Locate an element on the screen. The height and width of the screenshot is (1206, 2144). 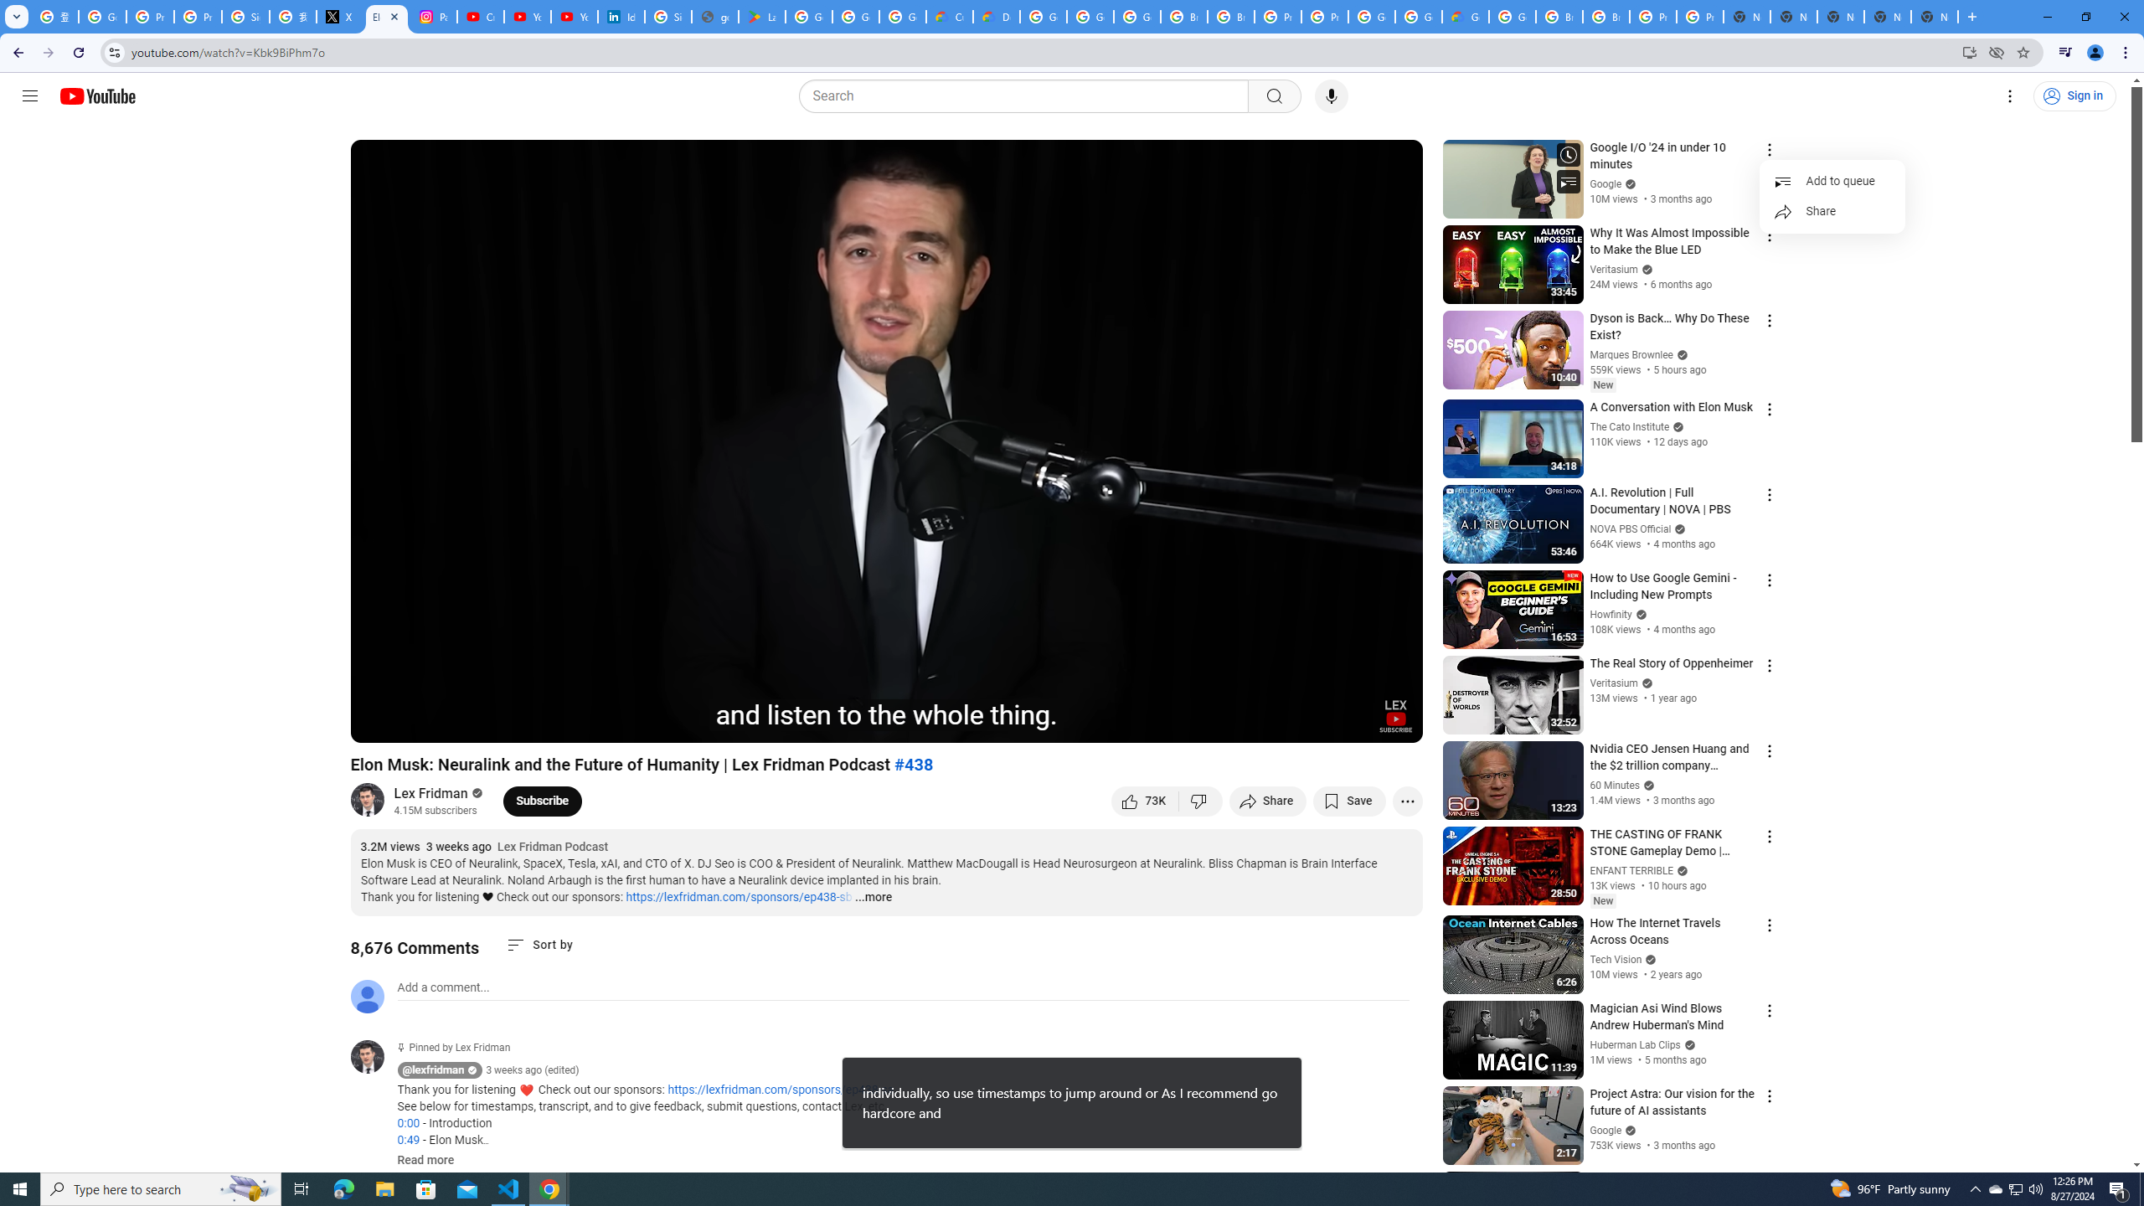
Browse Chrome as a guest - Computer - Google Chrome Help is located at coordinates (1606, 17).